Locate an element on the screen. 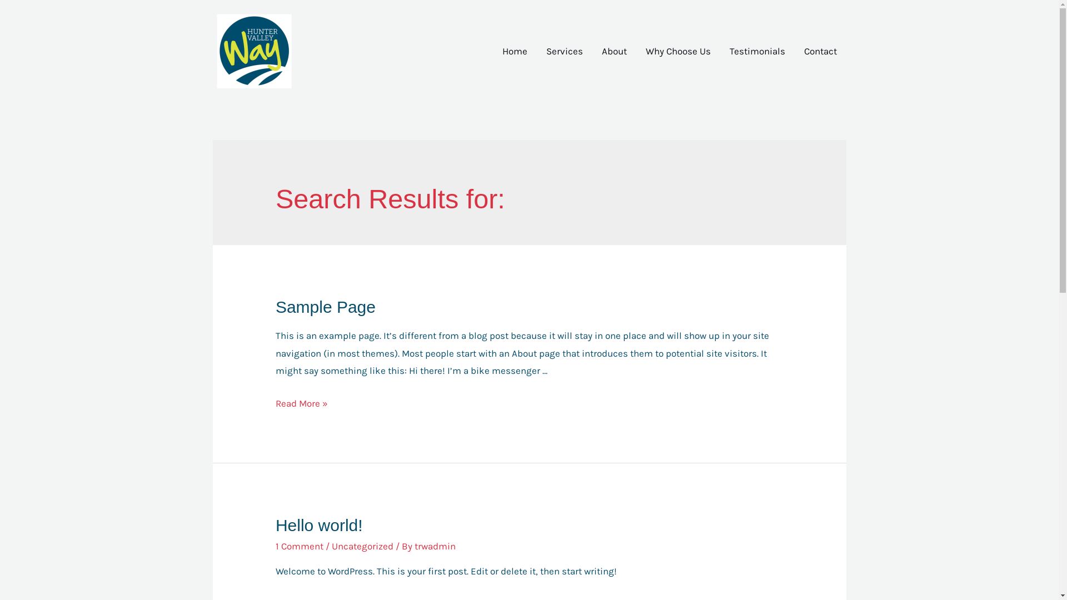 The width and height of the screenshot is (1067, 600). Uncategorized is located at coordinates (362, 546).